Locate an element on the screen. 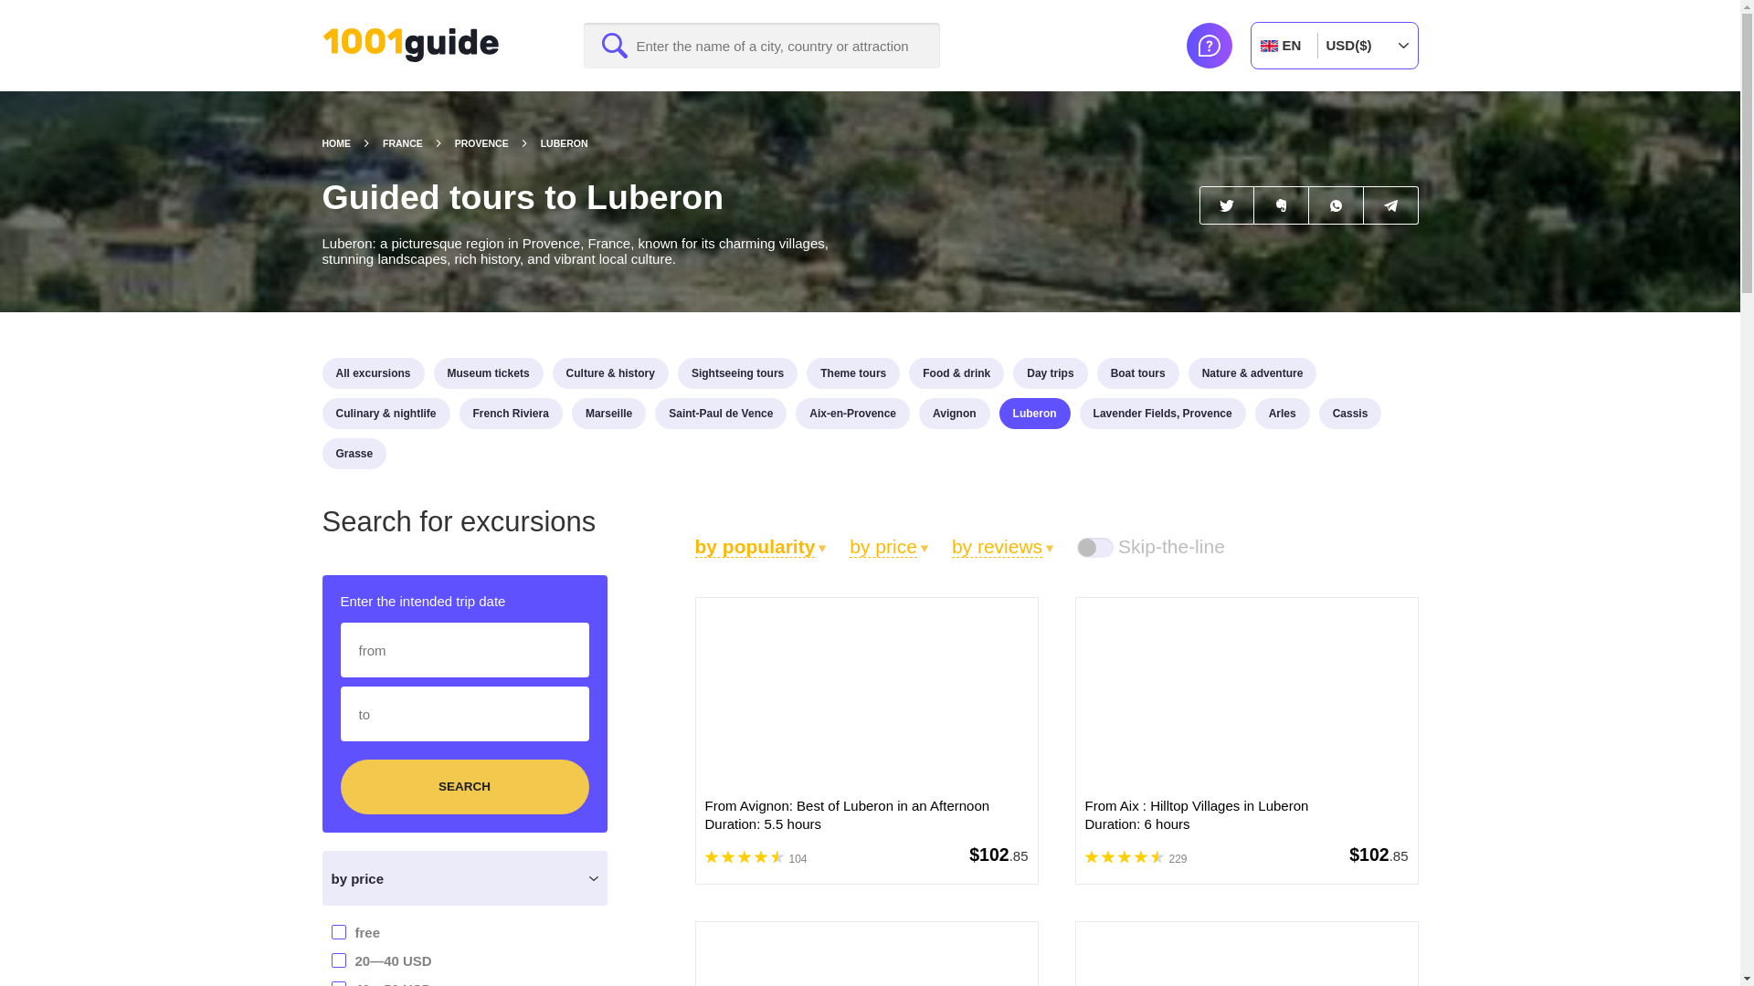 Image resolution: width=1754 pixels, height=986 pixels. HOME is located at coordinates (351, 143).